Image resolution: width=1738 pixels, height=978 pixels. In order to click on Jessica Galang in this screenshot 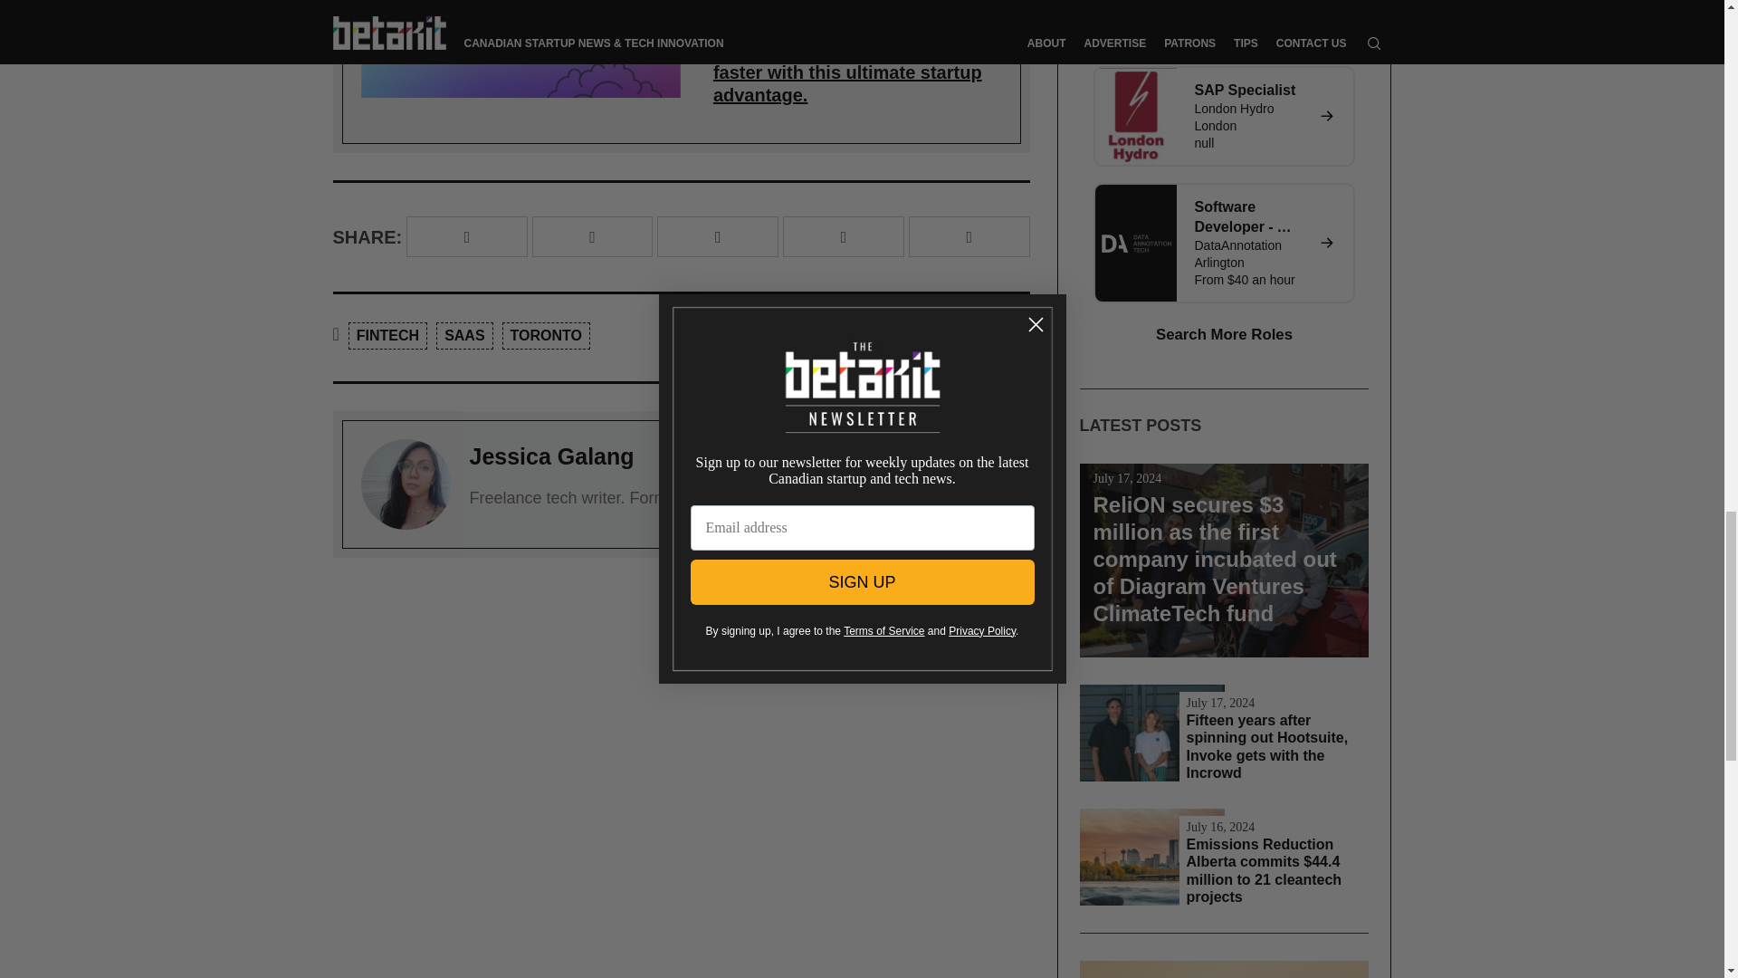, I will do `click(551, 456)`.